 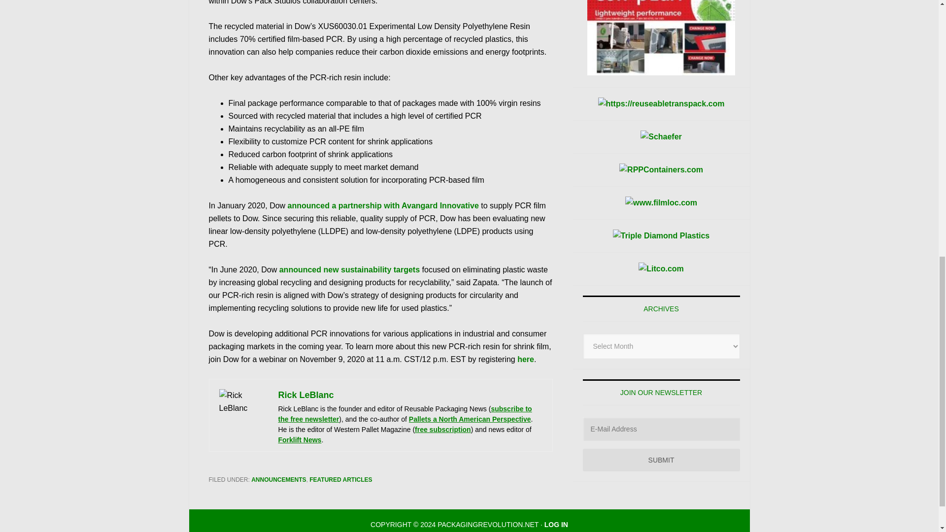 I want to click on CONPearl, so click(x=661, y=37).